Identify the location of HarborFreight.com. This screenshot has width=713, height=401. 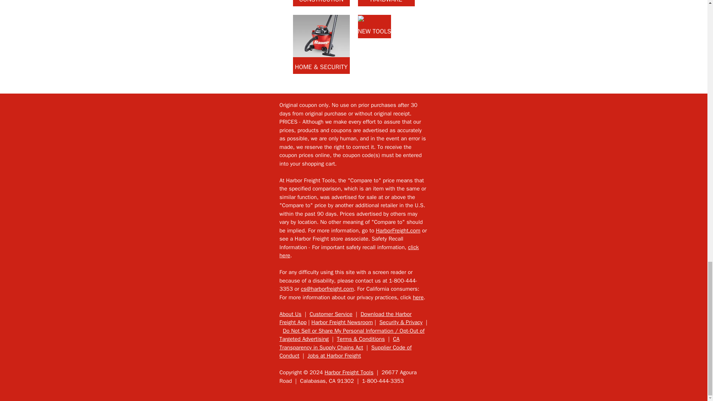
(398, 230).